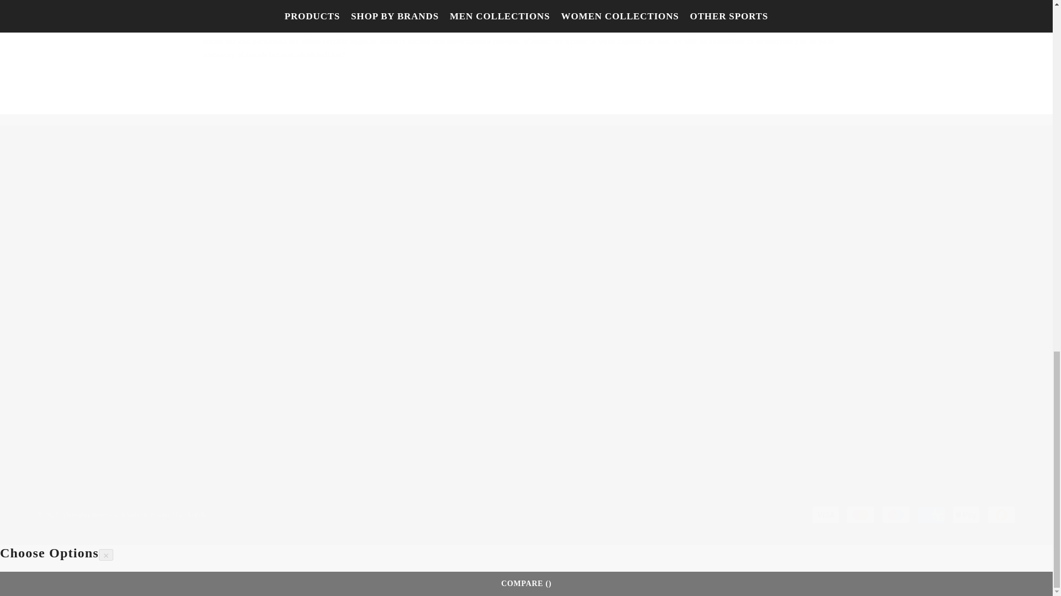 This screenshot has height=596, width=1061. What do you see at coordinates (825, 514) in the screenshot?
I see `Bitcoin` at bounding box center [825, 514].